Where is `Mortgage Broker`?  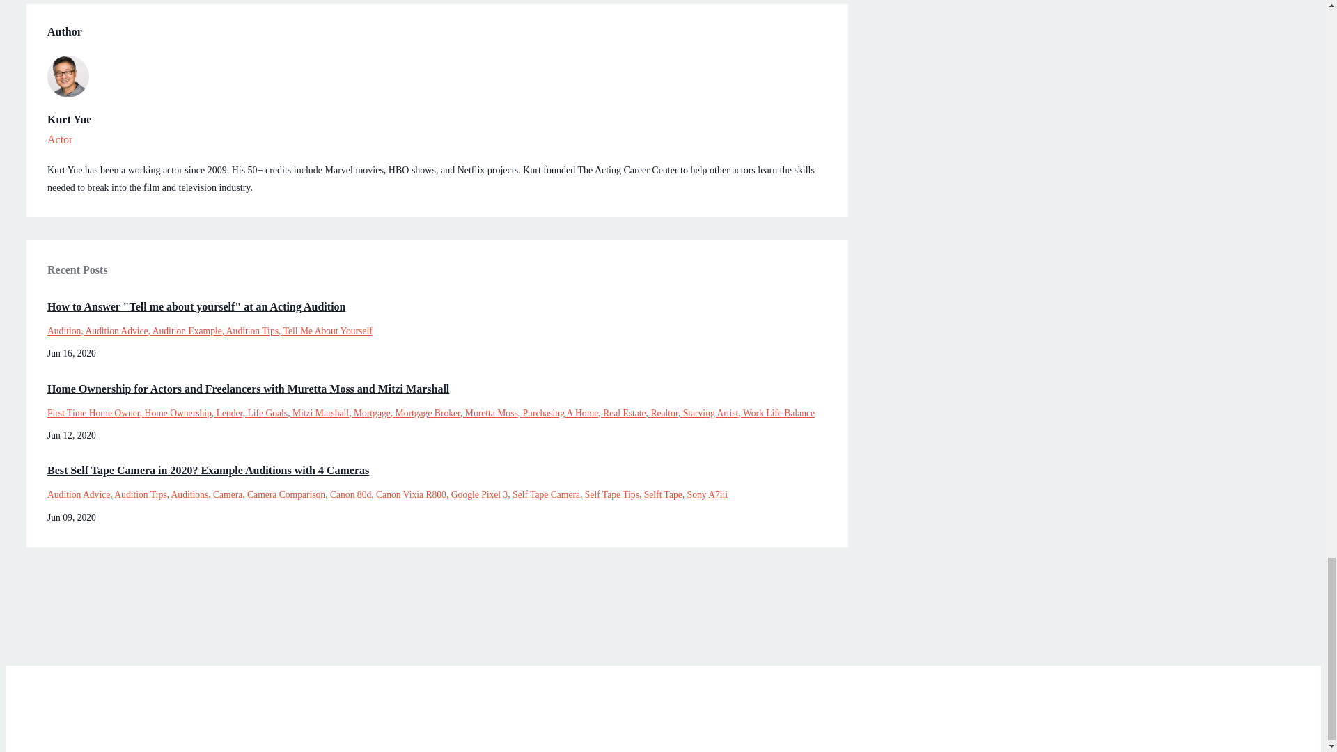
Mortgage Broker is located at coordinates (430, 413).